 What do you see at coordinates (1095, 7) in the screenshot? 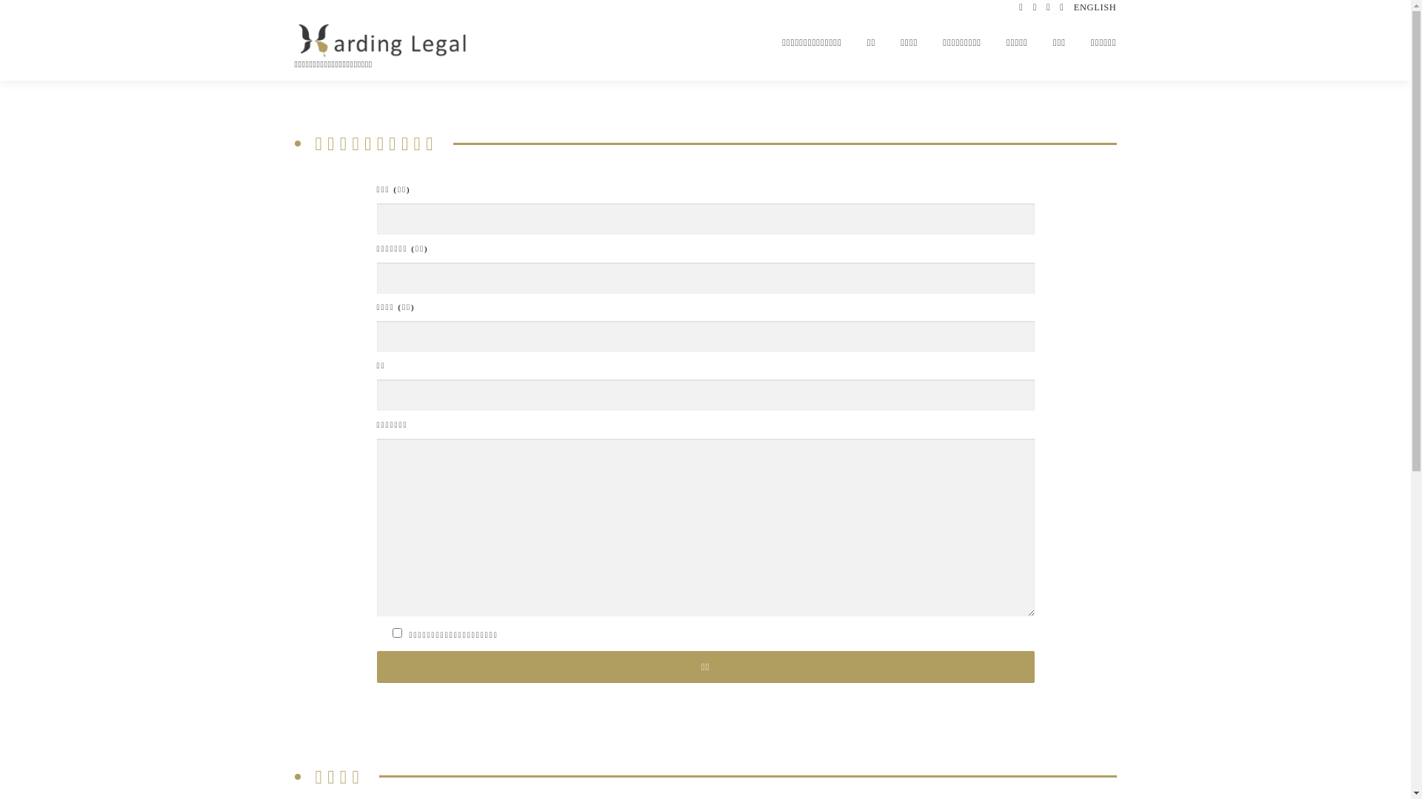
I see `ENGLISH` at bounding box center [1095, 7].